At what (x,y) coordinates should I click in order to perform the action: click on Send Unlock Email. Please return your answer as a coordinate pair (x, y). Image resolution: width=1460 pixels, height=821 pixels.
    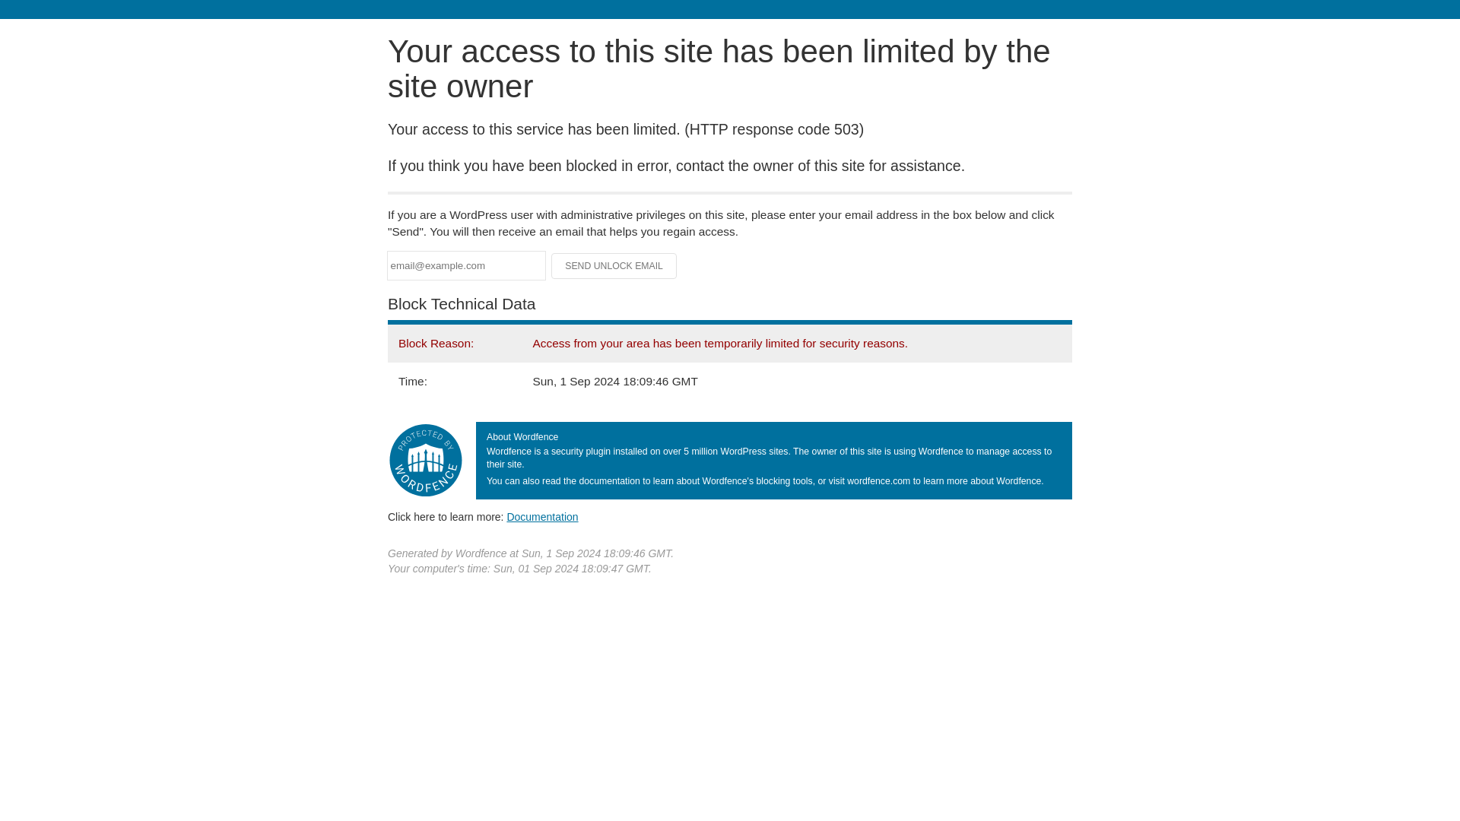
    Looking at the image, I should click on (614, 266).